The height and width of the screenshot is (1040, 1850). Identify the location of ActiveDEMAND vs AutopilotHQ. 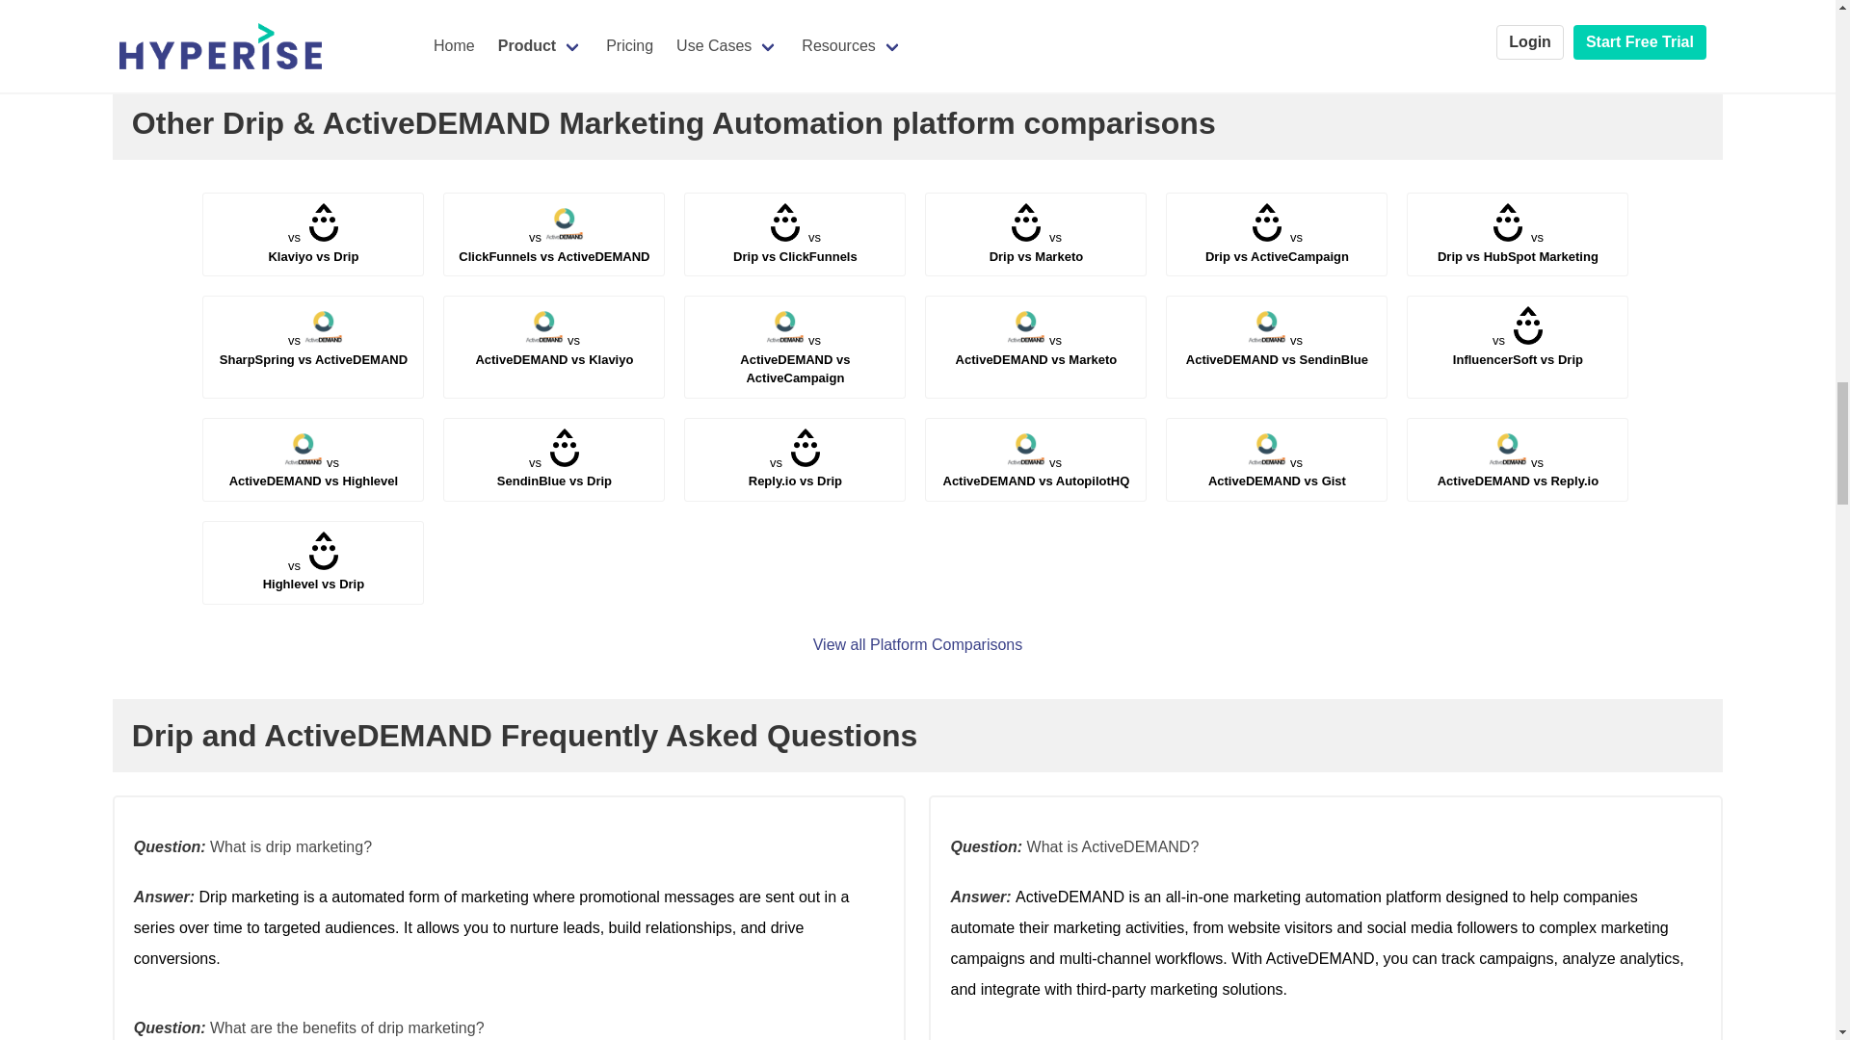
(1277, 247).